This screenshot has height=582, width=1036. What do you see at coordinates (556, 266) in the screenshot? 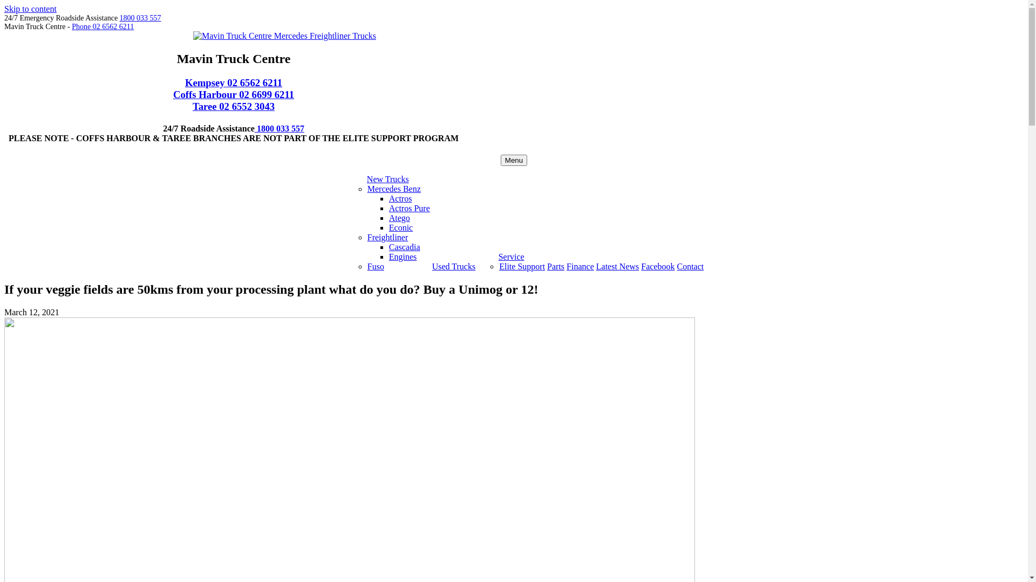
I see `Parts` at bounding box center [556, 266].